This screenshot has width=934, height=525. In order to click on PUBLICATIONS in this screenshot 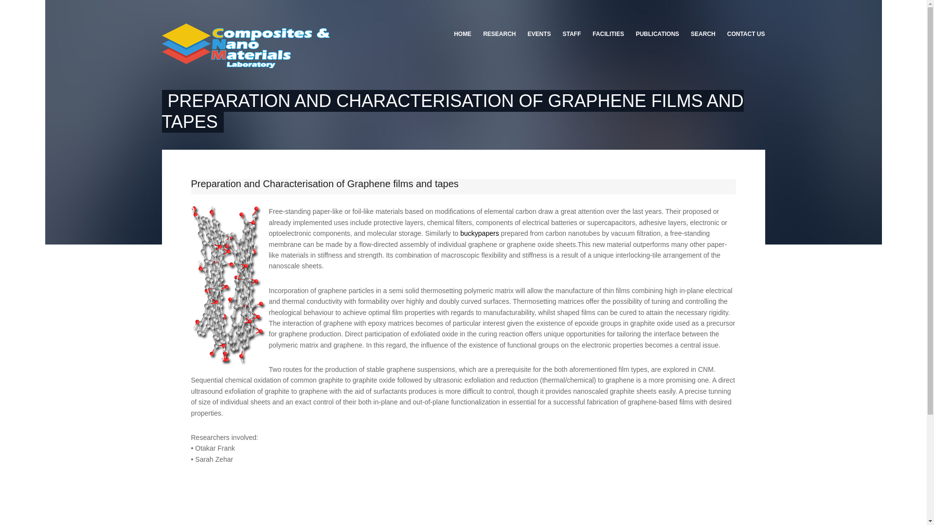, I will do `click(657, 34)`.